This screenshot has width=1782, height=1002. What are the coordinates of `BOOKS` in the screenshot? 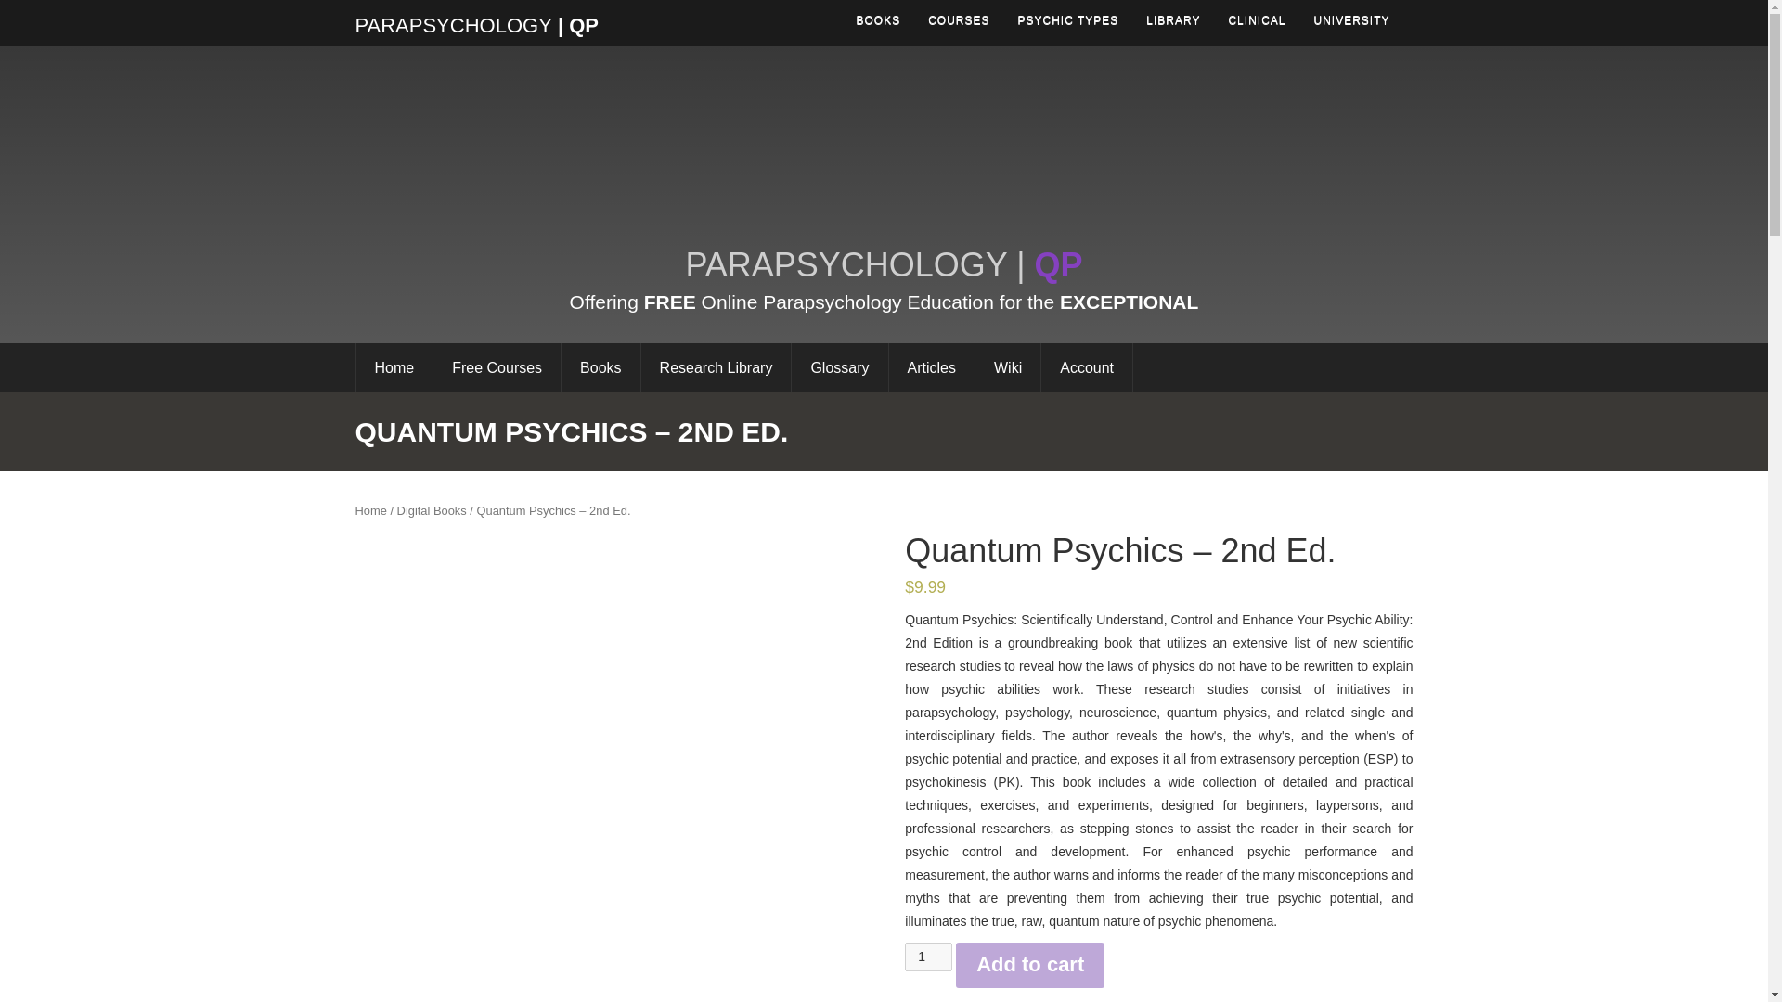 It's located at (877, 20).